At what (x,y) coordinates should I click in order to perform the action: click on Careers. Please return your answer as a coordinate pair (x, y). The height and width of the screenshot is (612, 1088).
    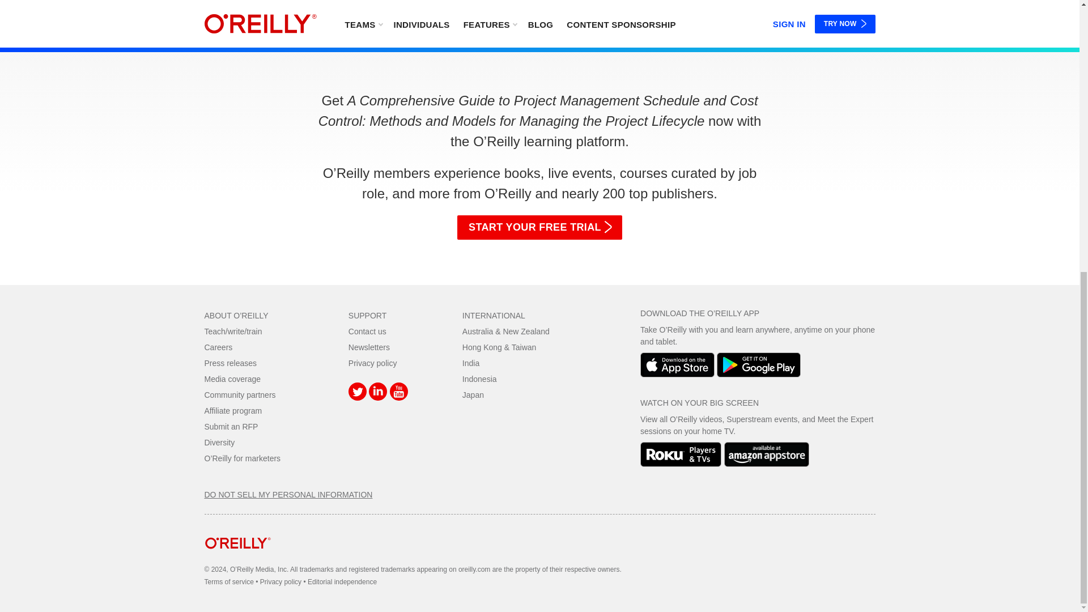
    Looking at the image, I should click on (218, 347).